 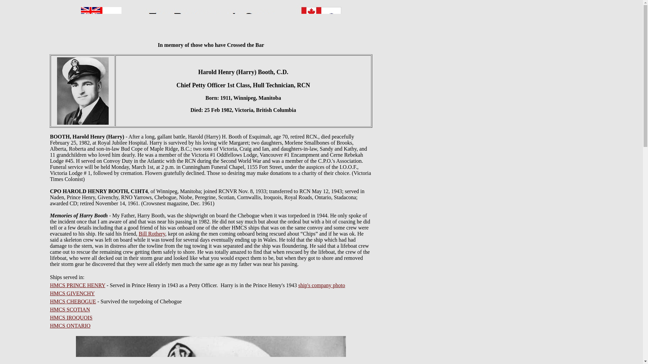 What do you see at coordinates (152, 234) in the screenshot?
I see `Bill Rothery` at bounding box center [152, 234].